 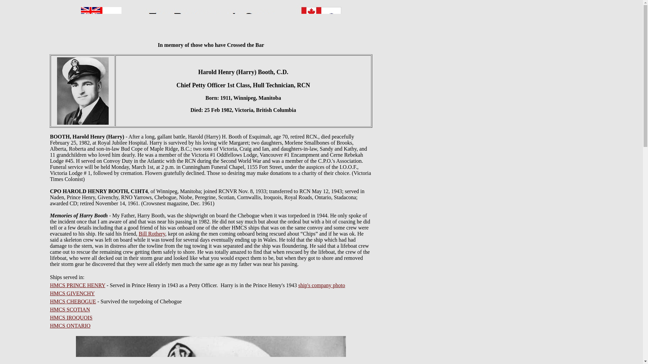 What do you see at coordinates (152, 234) in the screenshot?
I see `Bill Rothery` at bounding box center [152, 234].